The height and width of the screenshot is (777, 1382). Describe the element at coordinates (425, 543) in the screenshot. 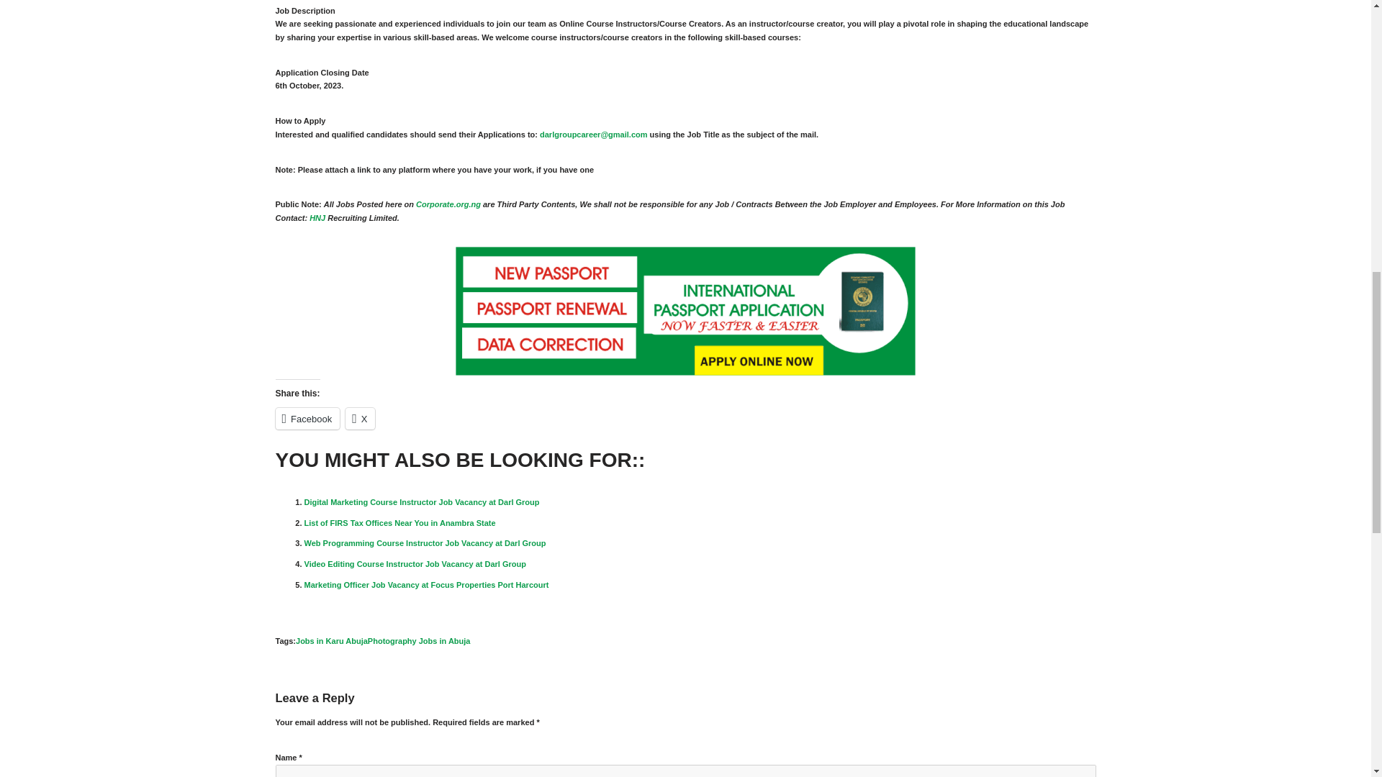

I see `Web Programming Course Instructor Job Vacancy at Darl Group` at that location.